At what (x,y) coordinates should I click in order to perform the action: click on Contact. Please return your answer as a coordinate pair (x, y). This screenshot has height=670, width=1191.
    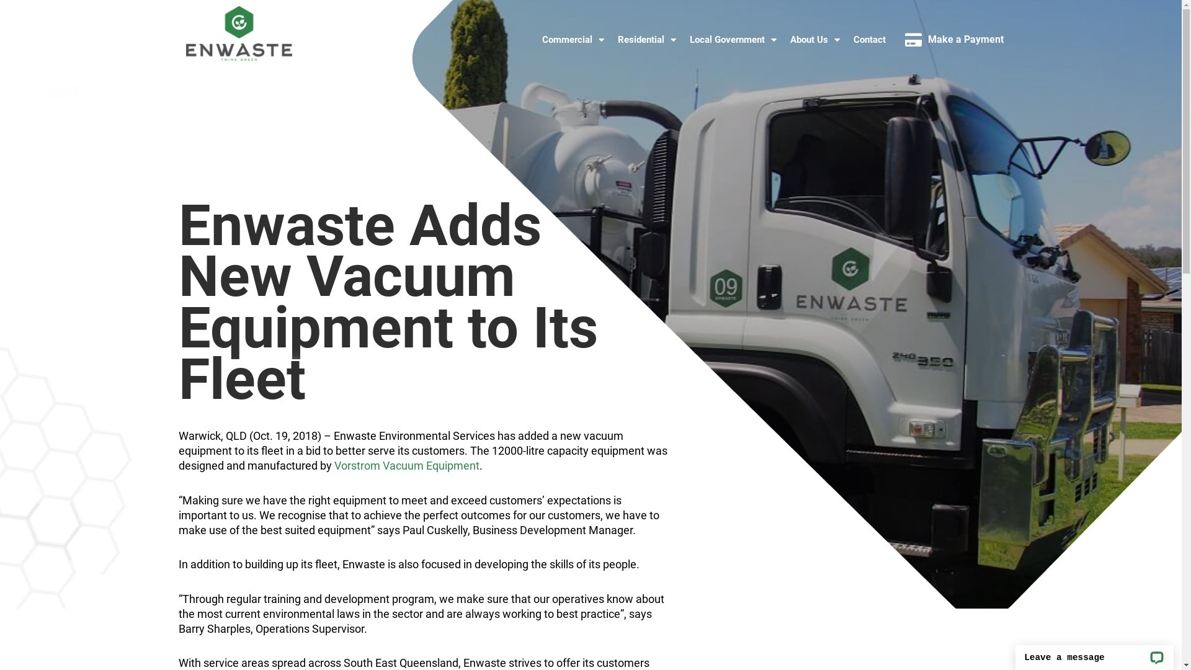
    Looking at the image, I should click on (869, 40).